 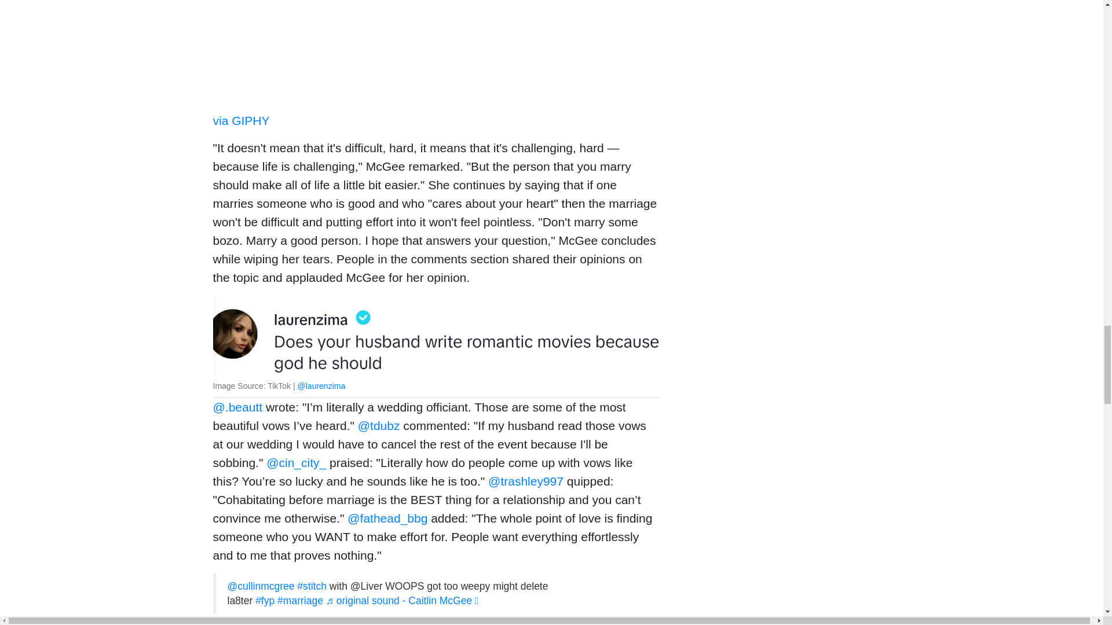 What do you see at coordinates (265, 601) in the screenshot?
I see `fyp` at bounding box center [265, 601].